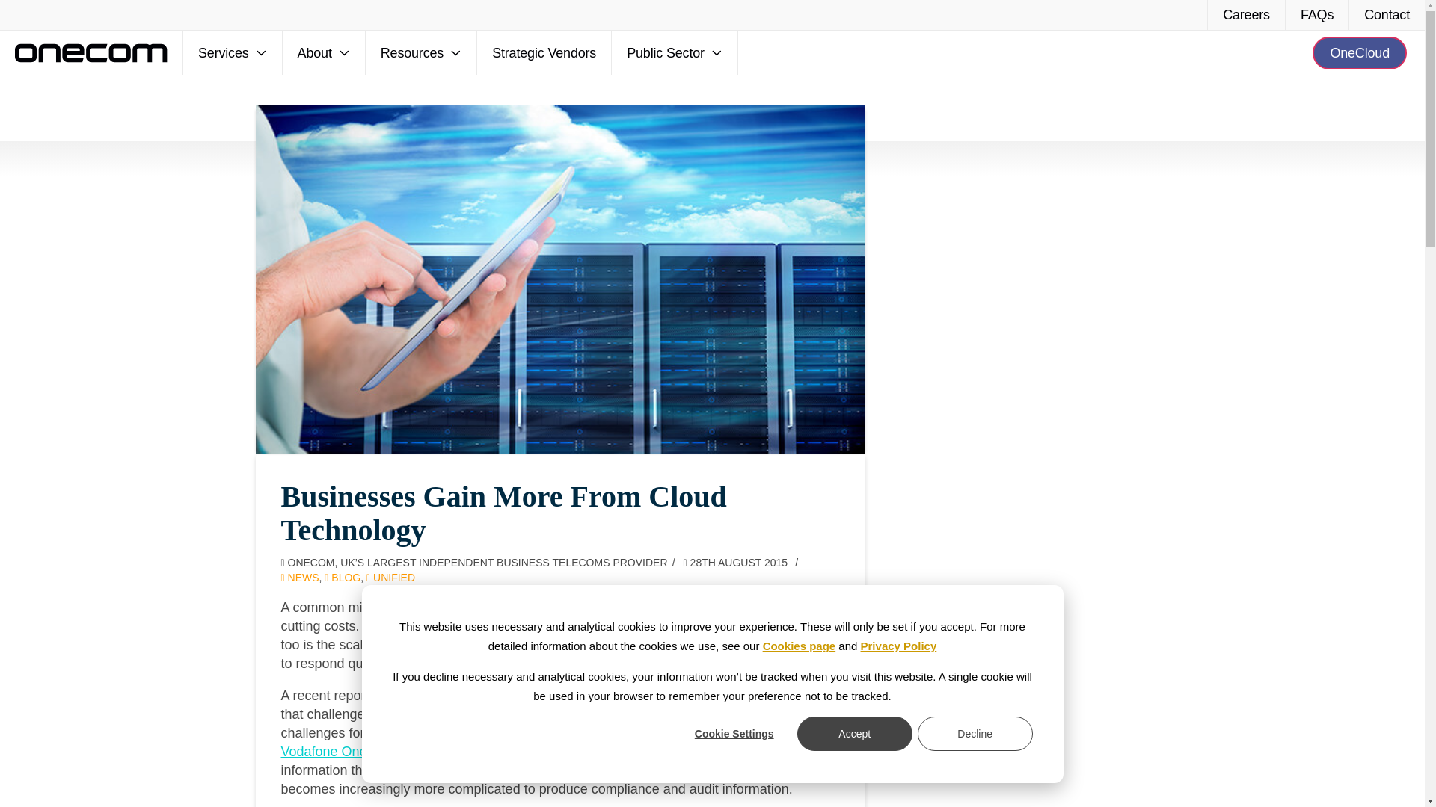 This screenshot has height=807, width=1436. Describe the element at coordinates (233, 53) in the screenshot. I see `Services` at that location.